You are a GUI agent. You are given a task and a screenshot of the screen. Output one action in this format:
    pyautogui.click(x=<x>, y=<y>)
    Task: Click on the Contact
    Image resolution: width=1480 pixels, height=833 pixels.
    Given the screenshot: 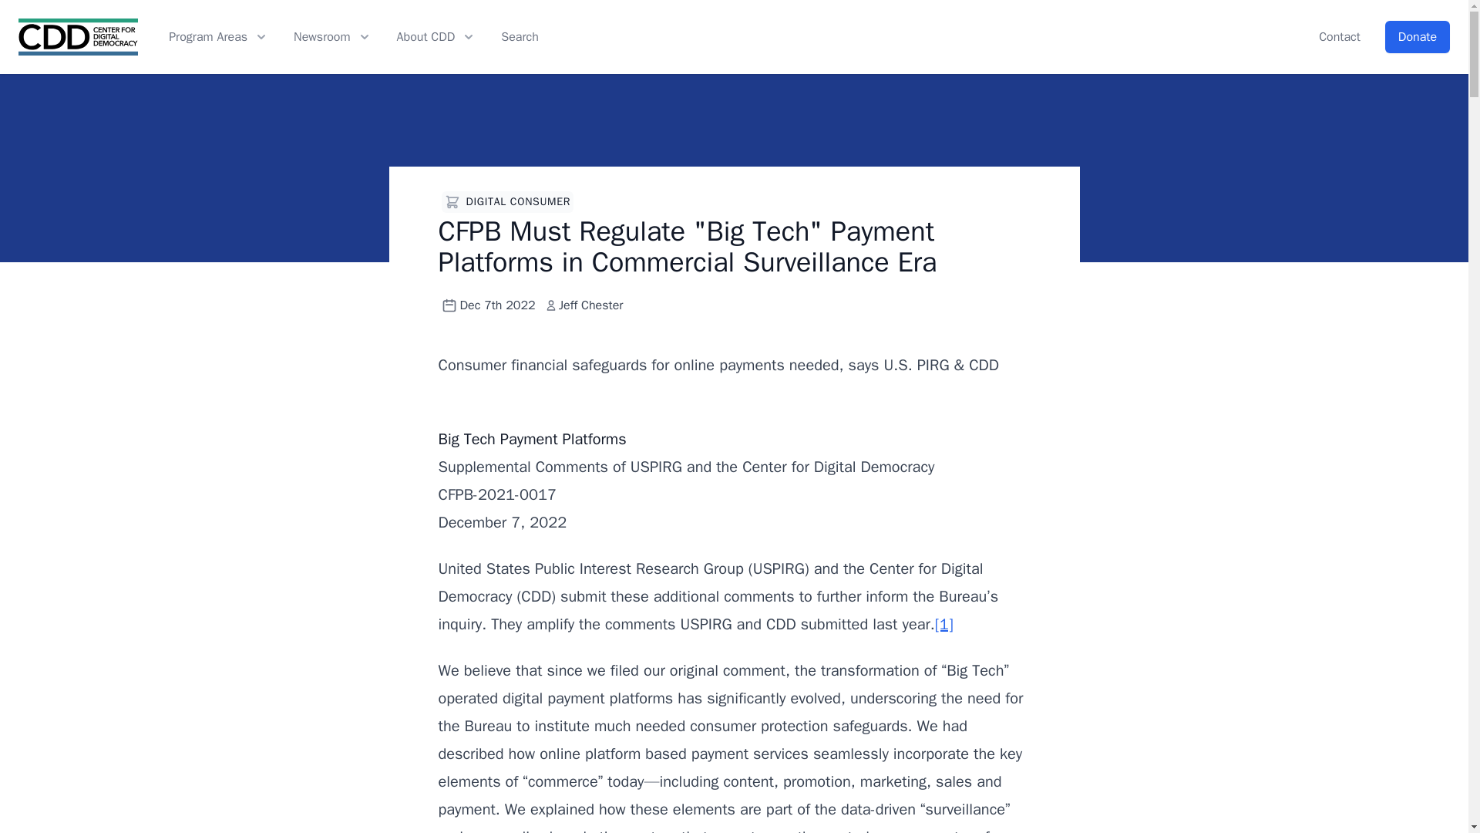 What is the action you would take?
    pyautogui.click(x=1339, y=37)
    